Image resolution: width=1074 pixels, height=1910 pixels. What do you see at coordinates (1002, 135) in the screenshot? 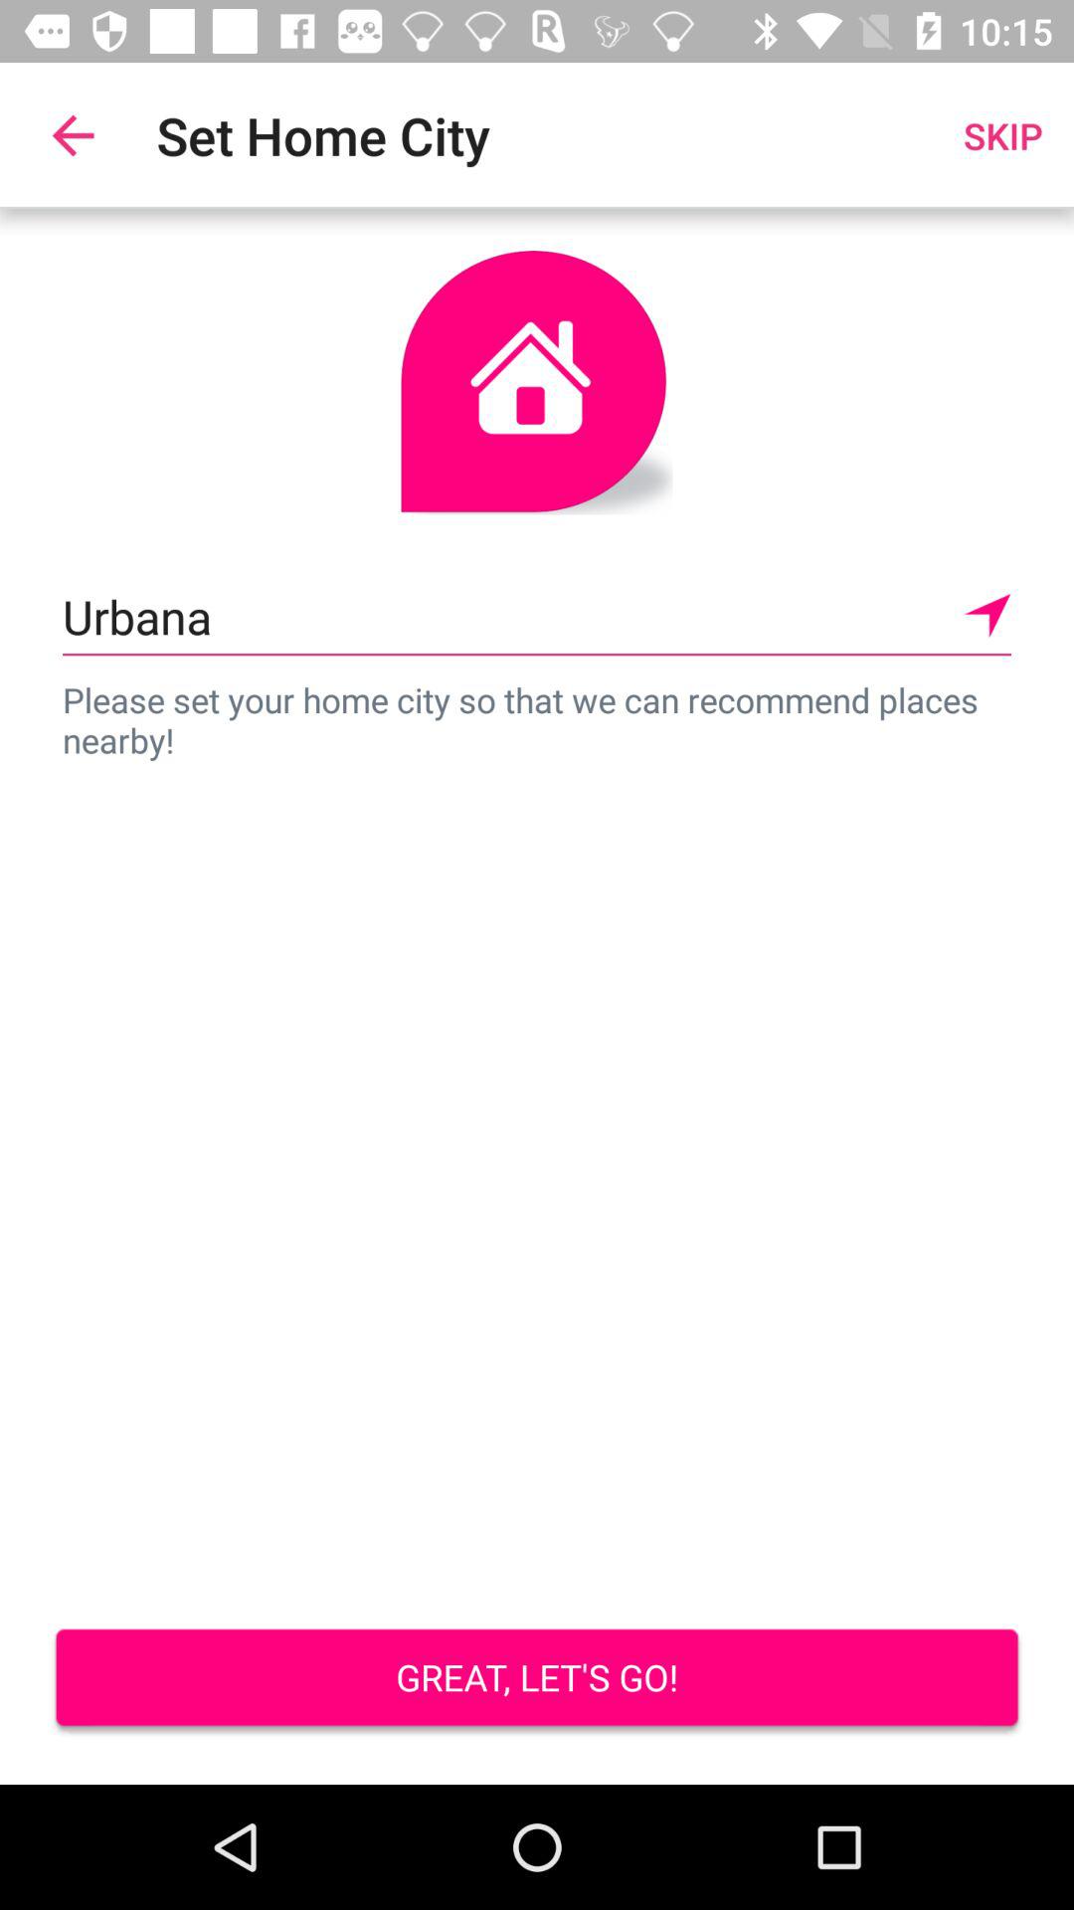
I see `turn off skip icon` at bounding box center [1002, 135].